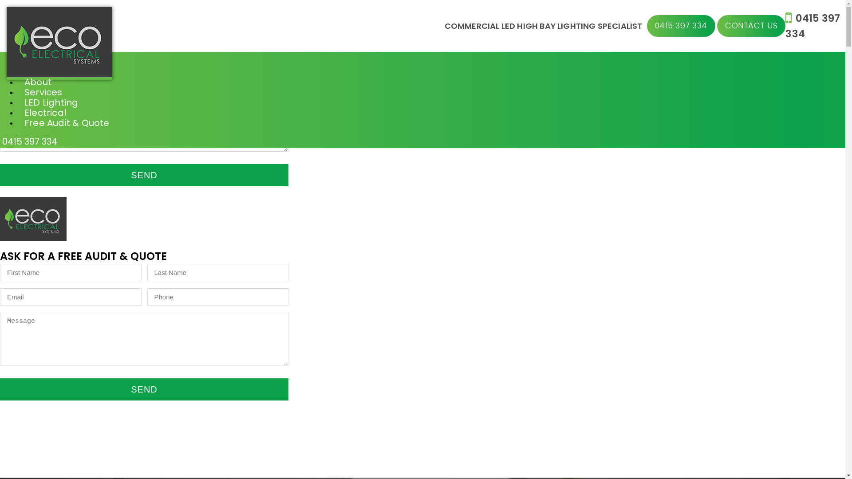 The width and height of the screenshot is (852, 479). I want to click on Free Audit & Quote, so click(67, 123).